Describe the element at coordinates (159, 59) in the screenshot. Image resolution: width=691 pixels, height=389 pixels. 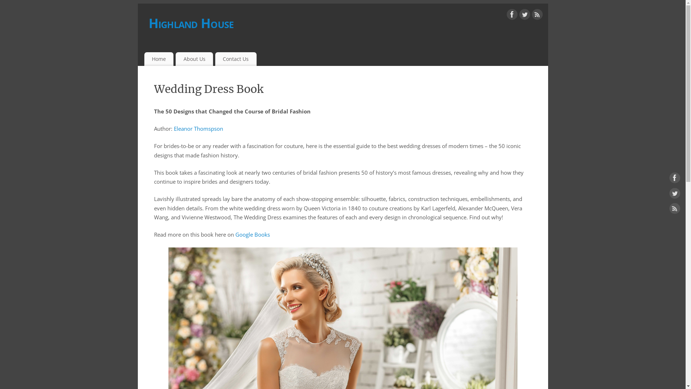
I see `Home` at that location.